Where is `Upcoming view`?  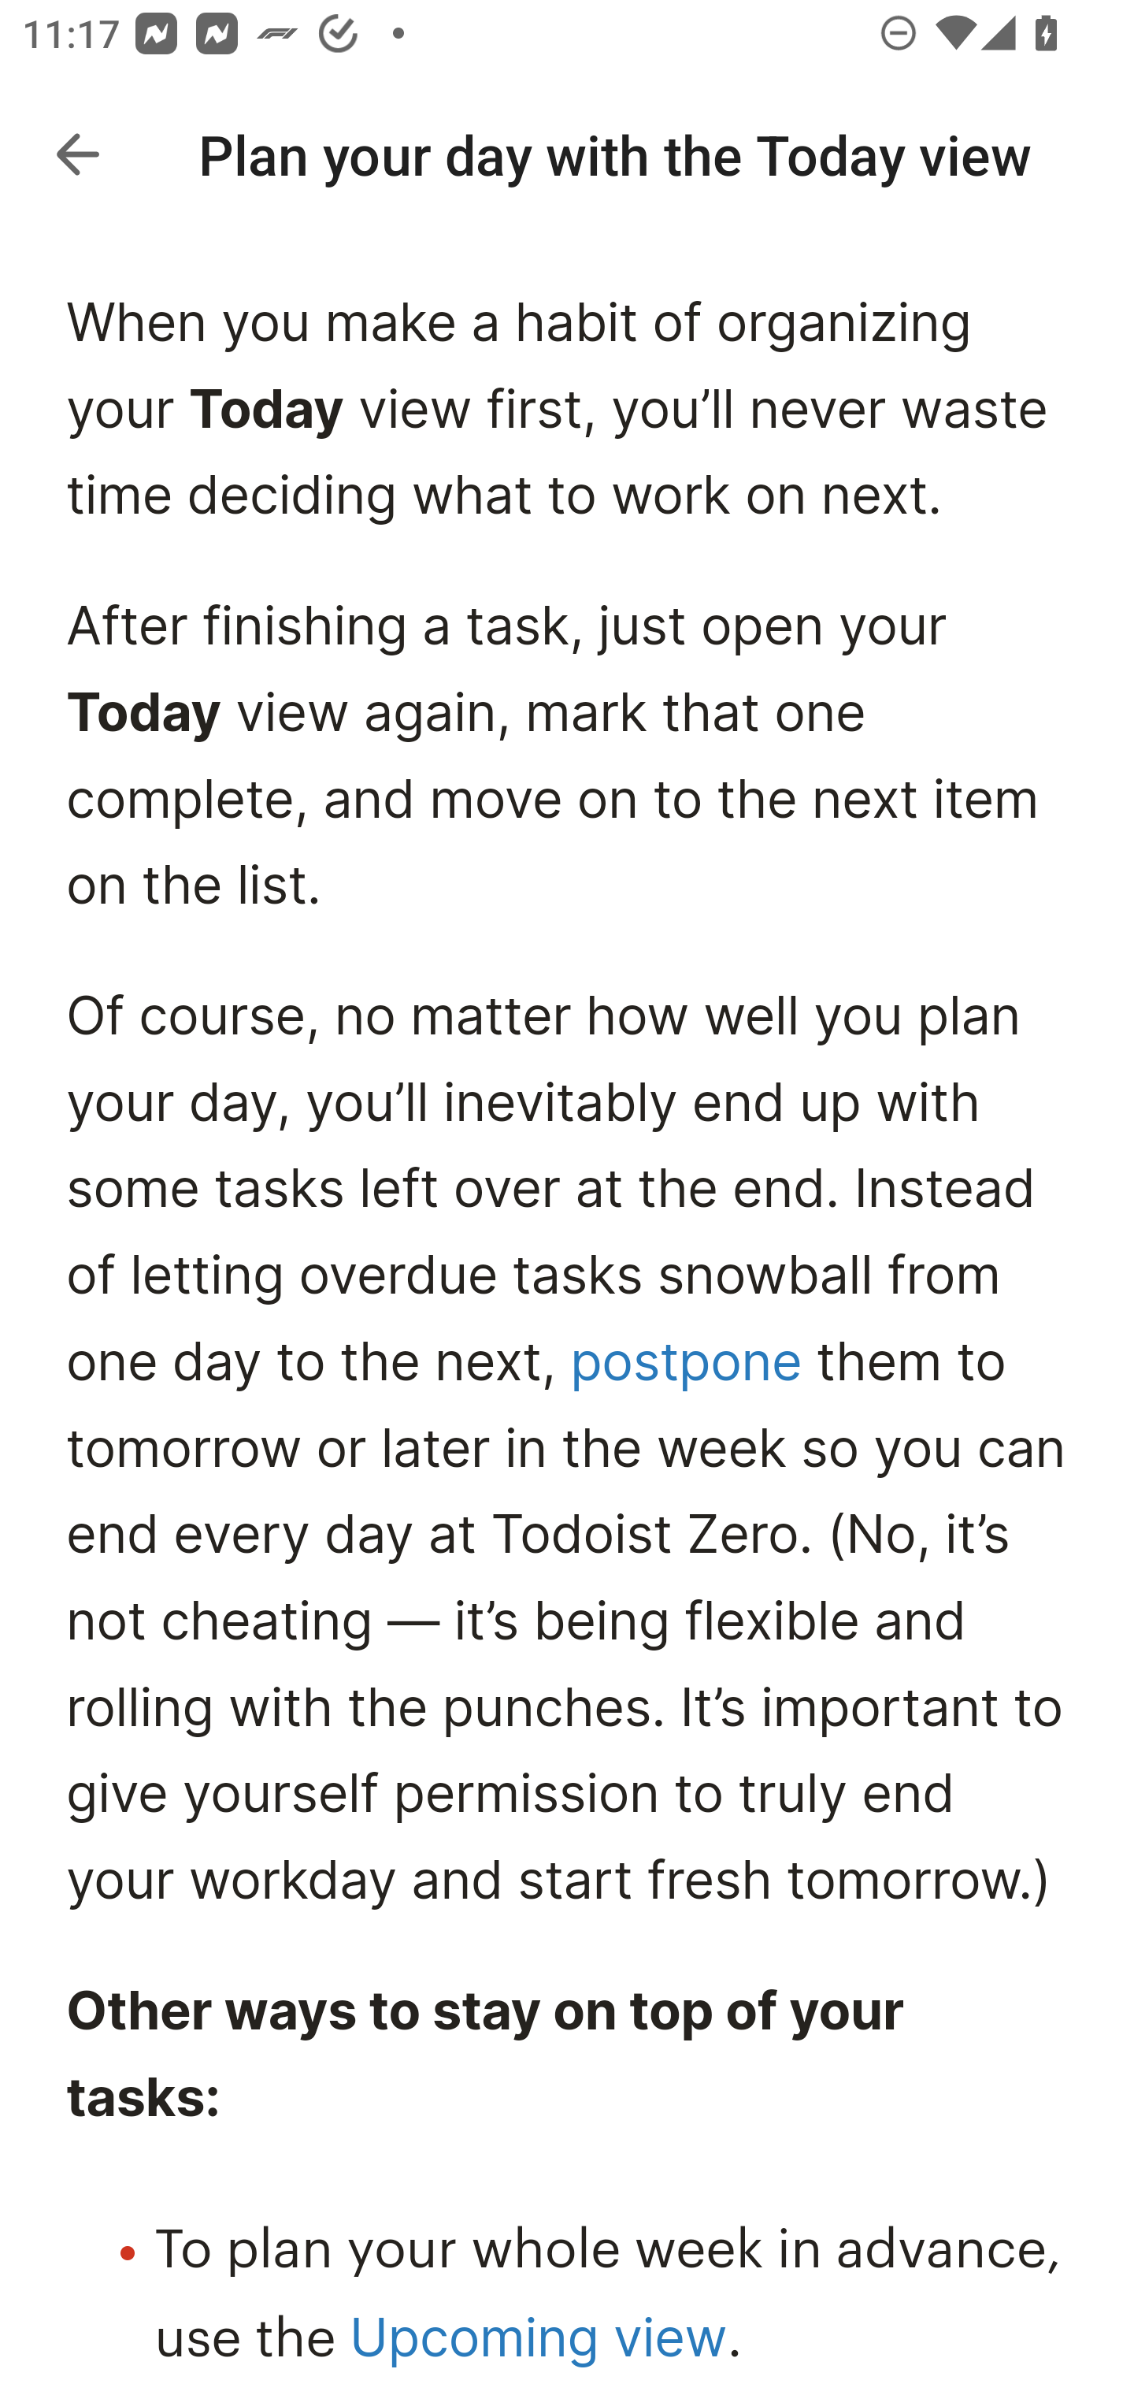
Upcoming view is located at coordinates (537, 2340).